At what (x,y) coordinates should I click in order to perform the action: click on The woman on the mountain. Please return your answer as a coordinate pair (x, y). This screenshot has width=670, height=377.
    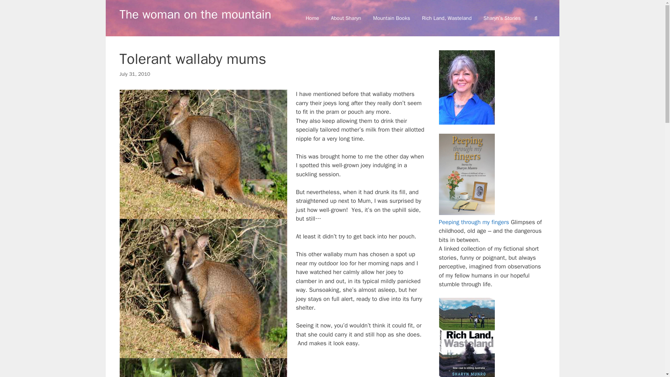
    Looking at the image, I should click on (195, 14).